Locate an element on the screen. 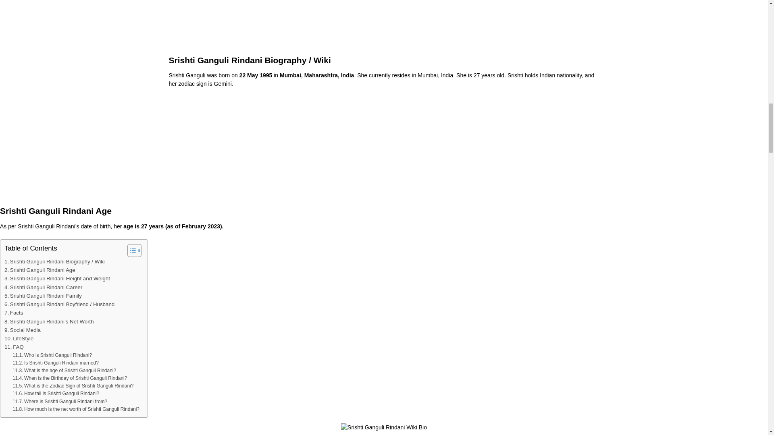 This screenshot has width=774, height=435. How much is the net worth of Srishti Ganguli Rindani? is located at coordinates (76, 409).